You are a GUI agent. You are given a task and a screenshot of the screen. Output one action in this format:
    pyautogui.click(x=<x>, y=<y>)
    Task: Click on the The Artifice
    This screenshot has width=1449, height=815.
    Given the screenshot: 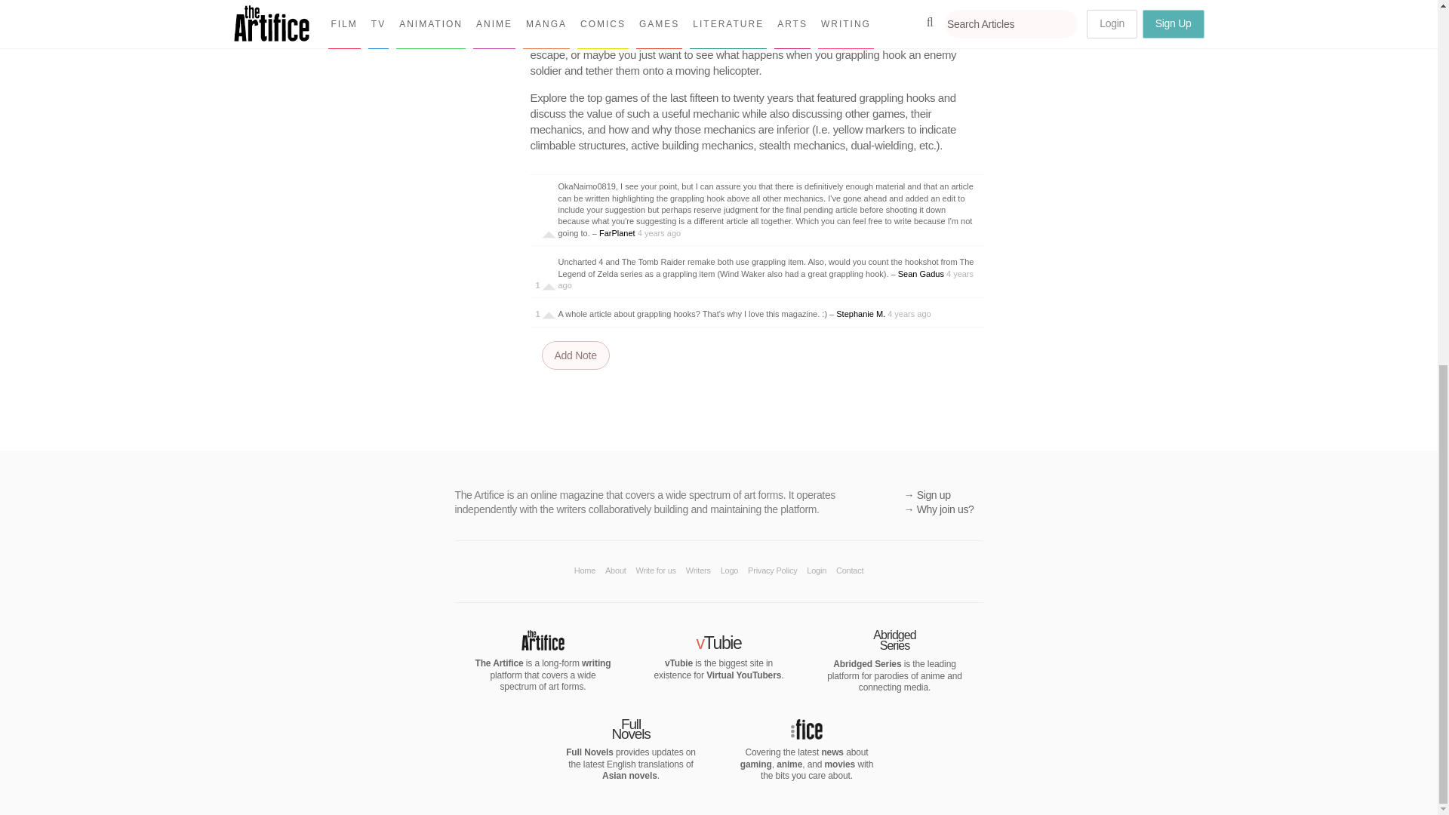 What is the action you would take?
    pyautogui.click(x=542, y=646)
    